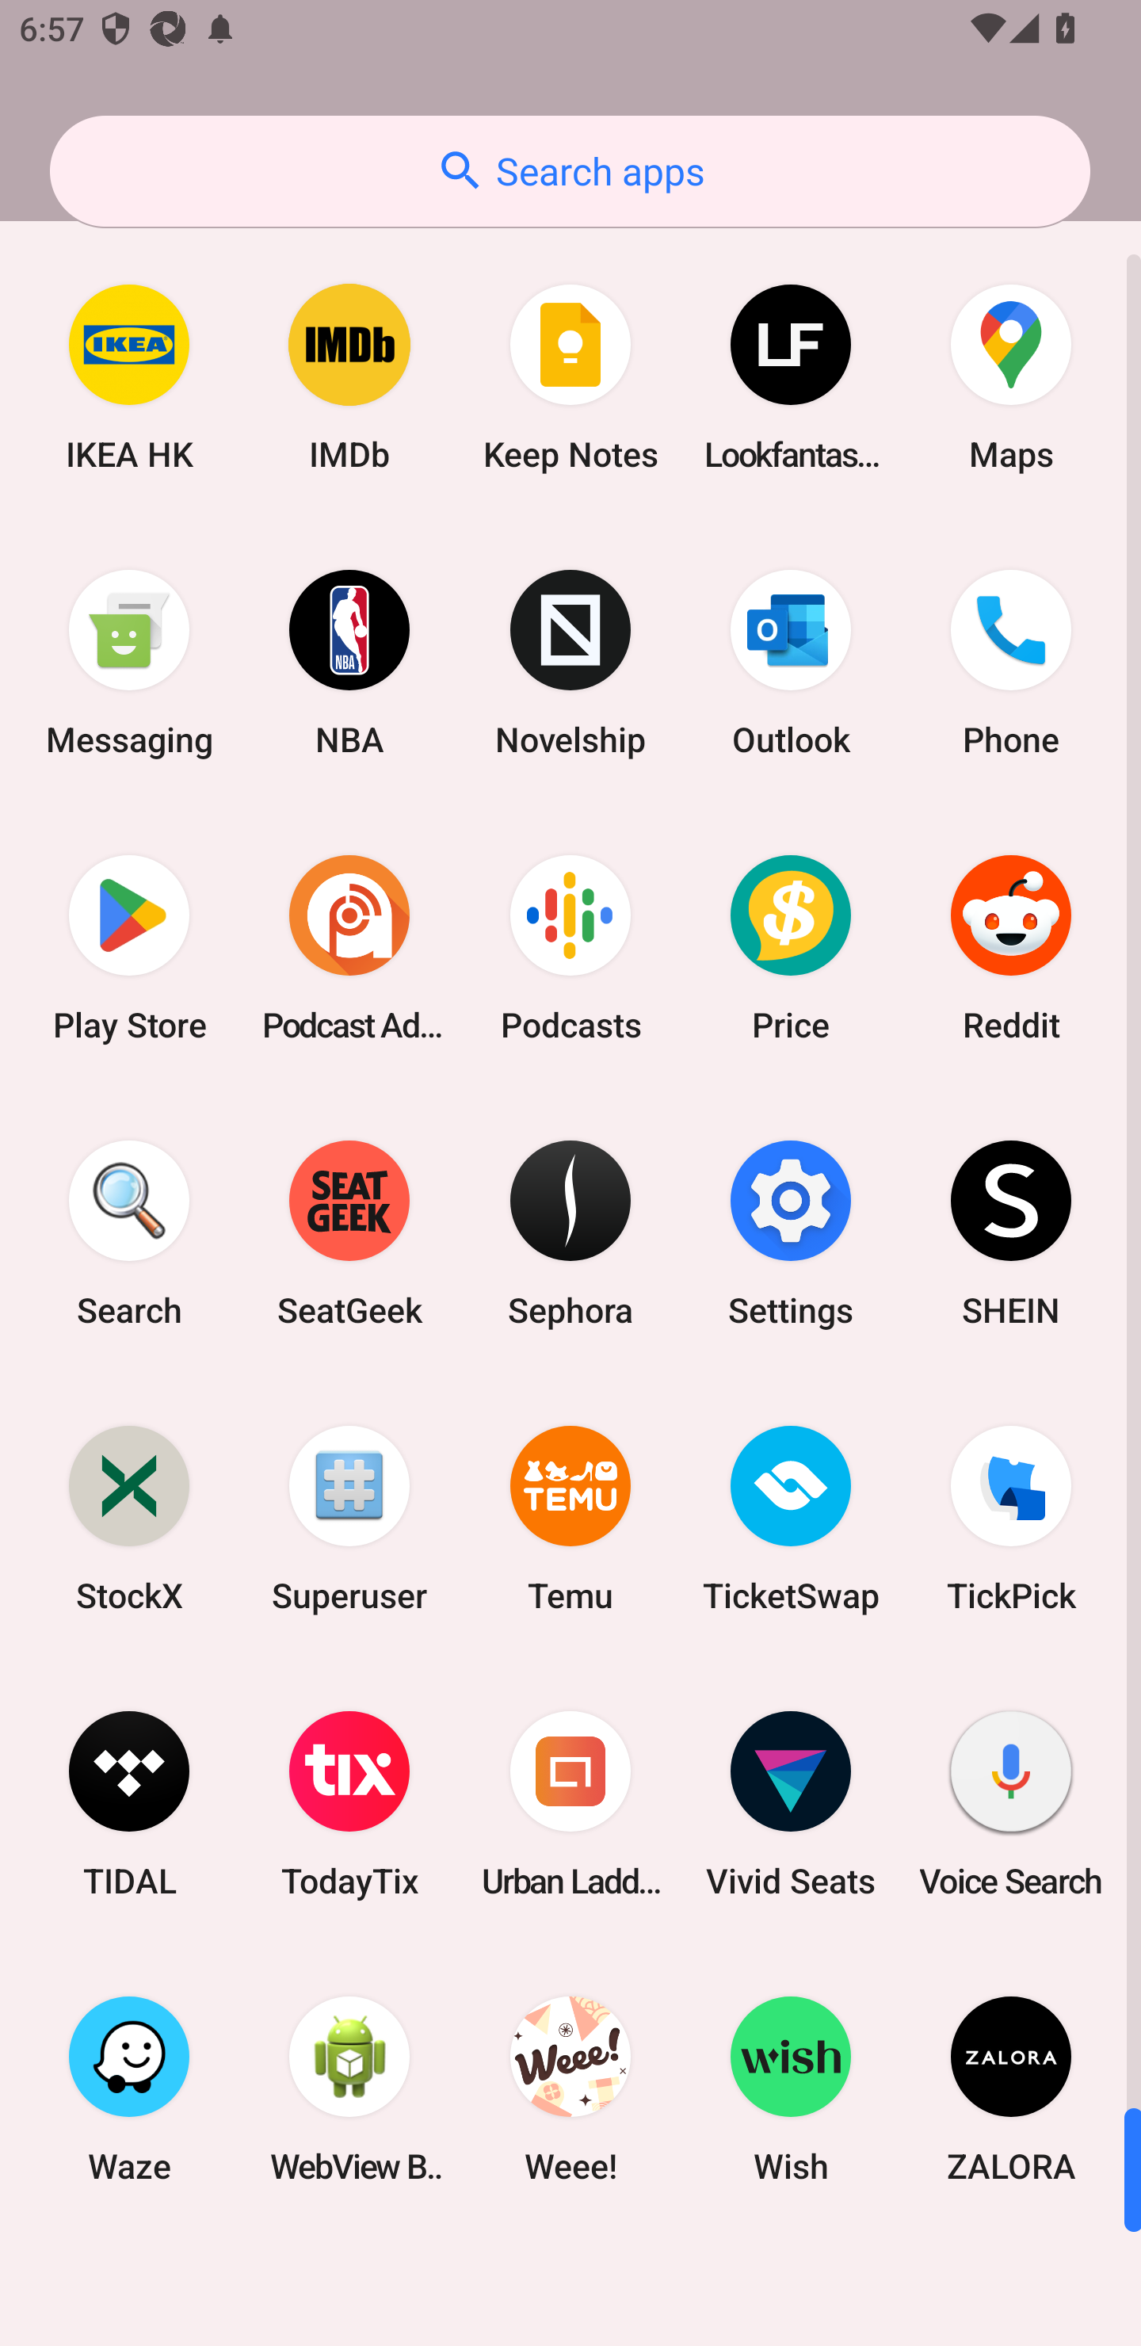 Image resolution: width=1141 pixels, height=2346 pixels. What do you see at coordinates (570, 377) in the screenshot?
I see `Keep Notes` at bounding box center [570, 377].